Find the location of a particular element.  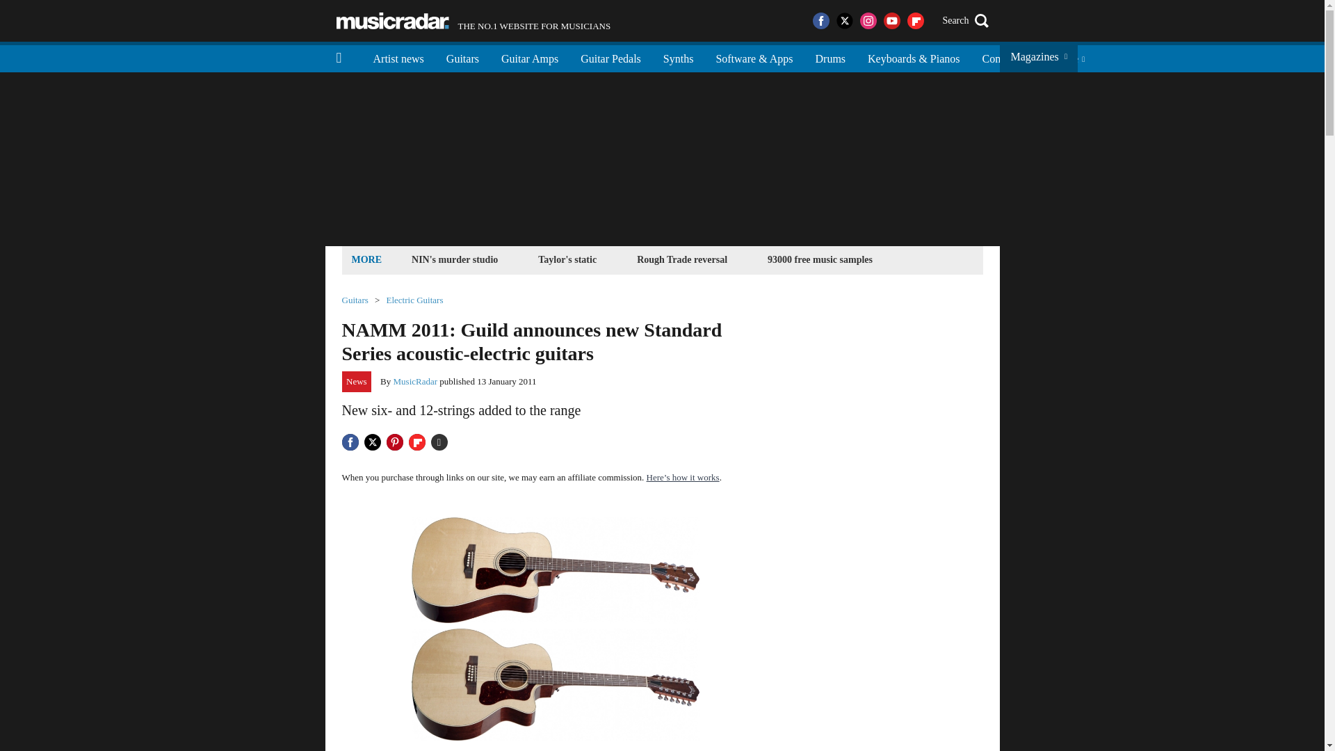

Artist news is located at coordinates (474, 21).